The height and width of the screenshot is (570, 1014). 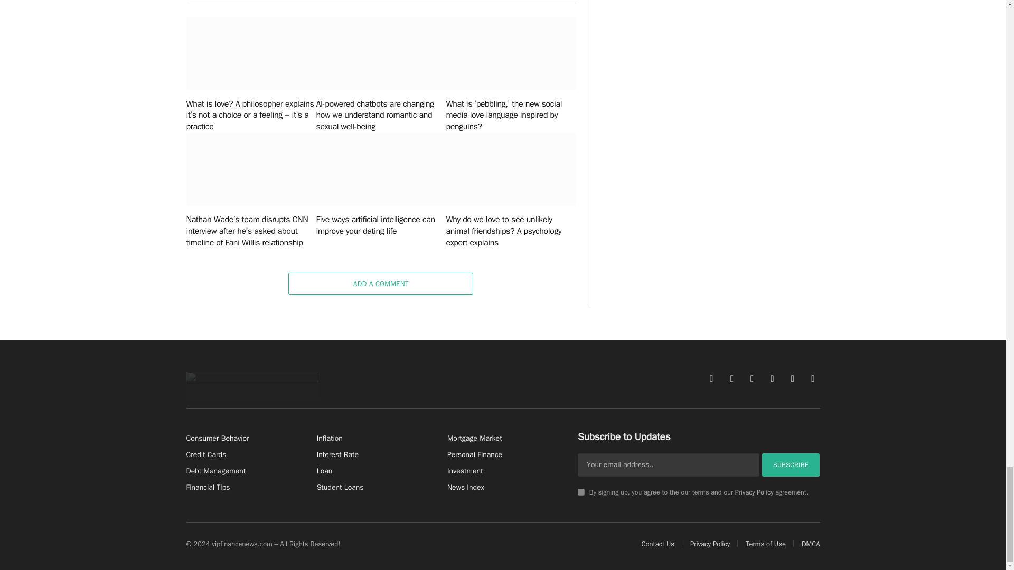 I want to click on Subscribe, so click(x=791, y=464).